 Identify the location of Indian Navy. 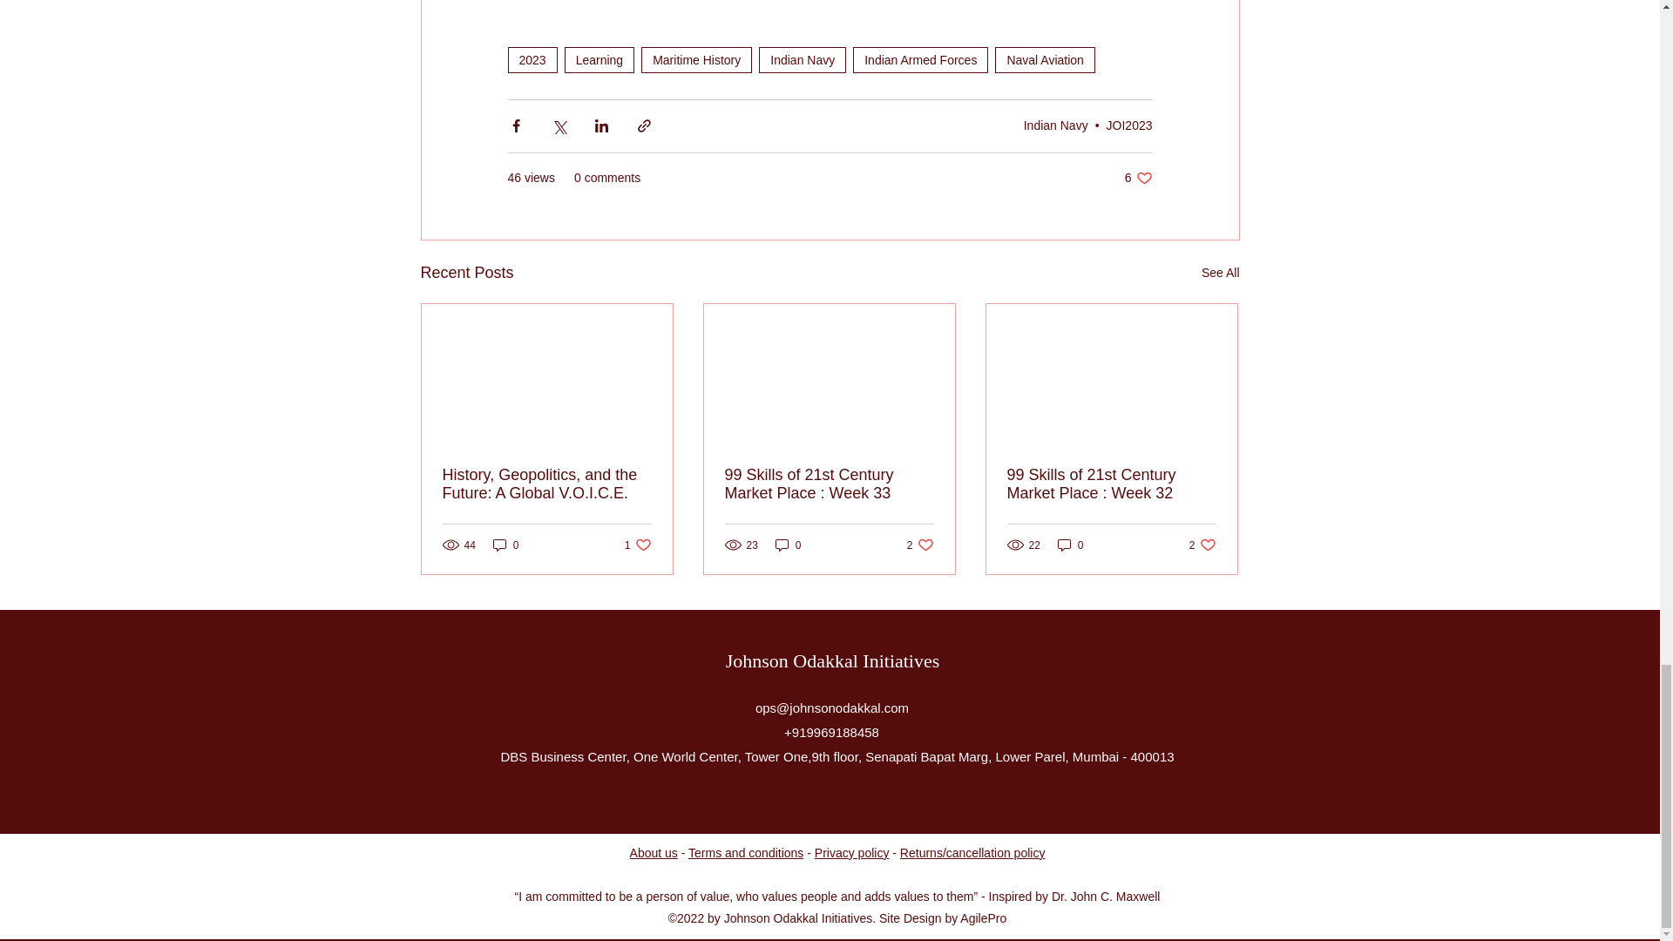
(803, 60).